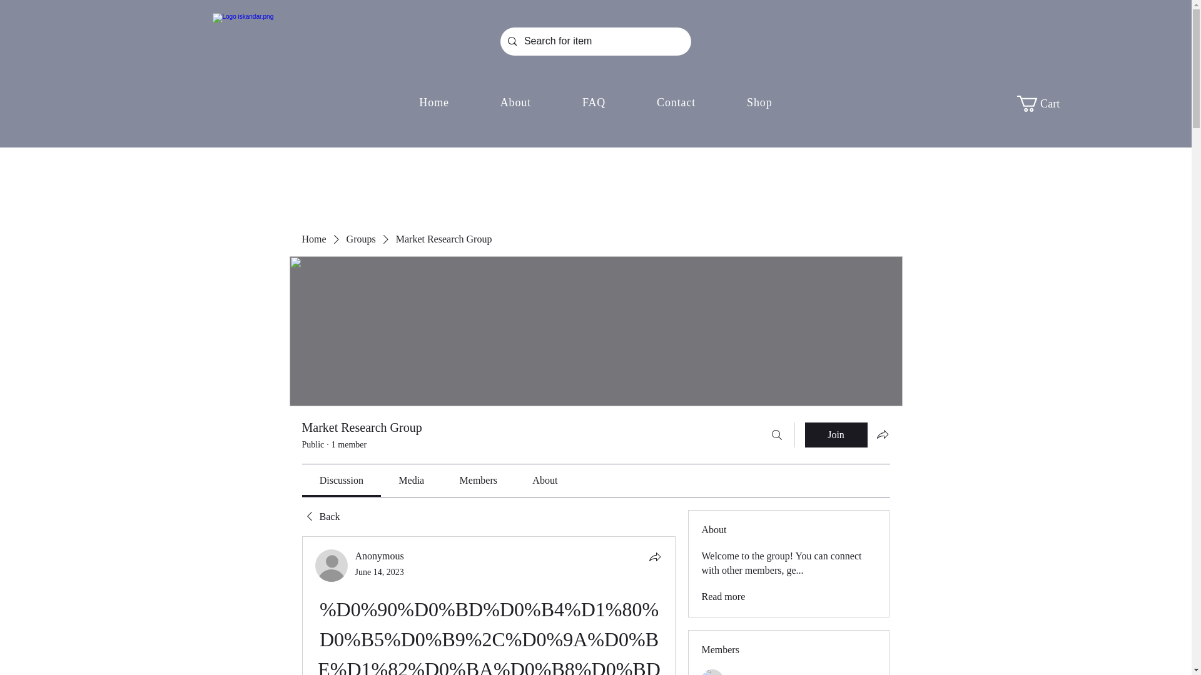 This screenshot has width=1201, height=675. Describe the element at coordinates (434, 102) in the screenshot. I see `Home` at that location.